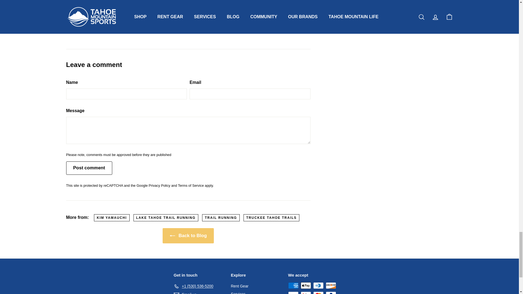 The height and width of the screenshot is (294, 523). What do you see at coordinates (318, 293) in the screenshot?
I see `Mastercard` at bounding box center [318, 293].